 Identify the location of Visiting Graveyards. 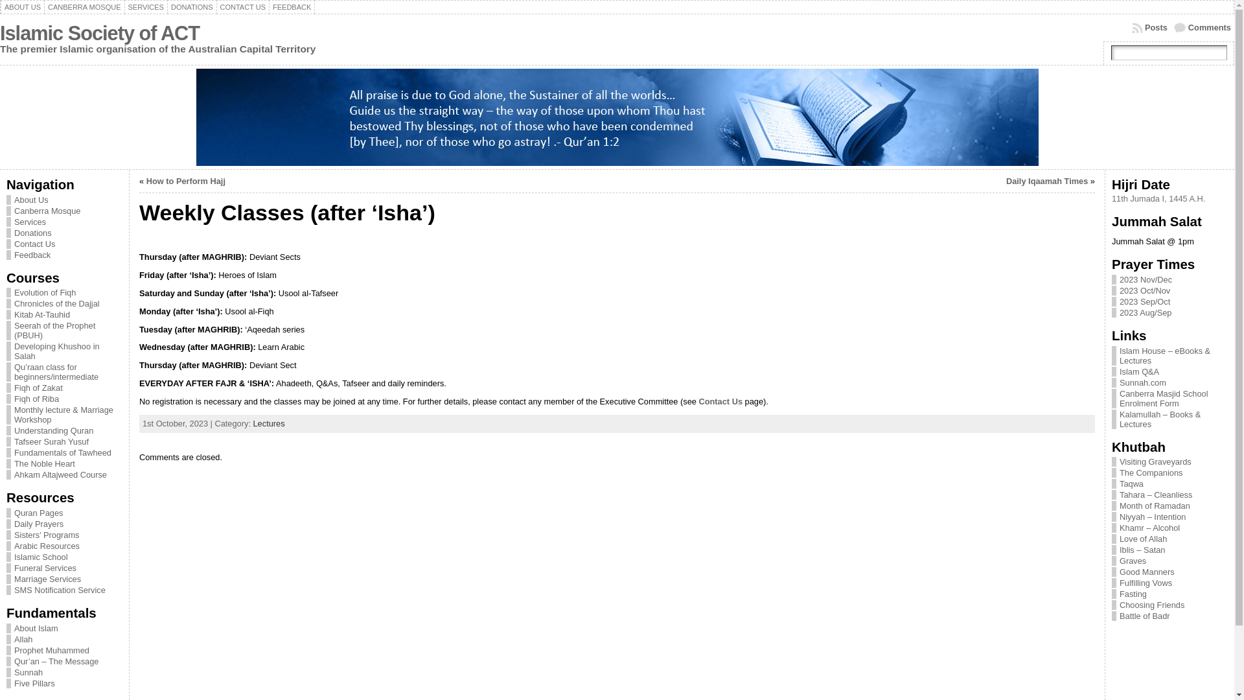
(1156, 461).